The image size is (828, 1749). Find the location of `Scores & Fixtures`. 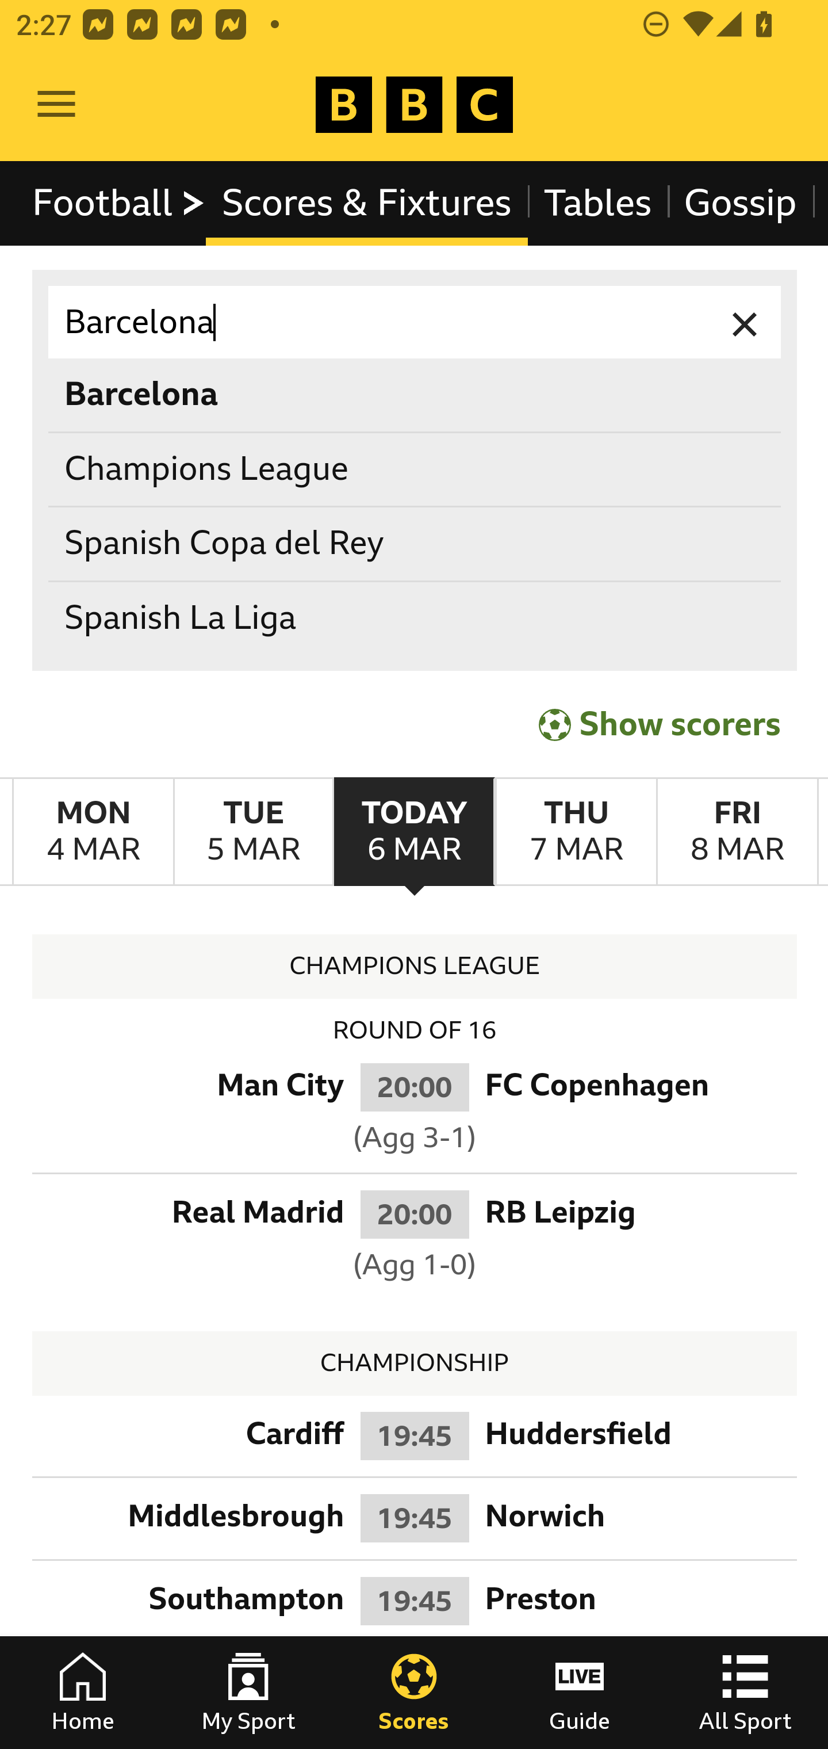

Scores & Fixtures is located at coordinates (367, 203).